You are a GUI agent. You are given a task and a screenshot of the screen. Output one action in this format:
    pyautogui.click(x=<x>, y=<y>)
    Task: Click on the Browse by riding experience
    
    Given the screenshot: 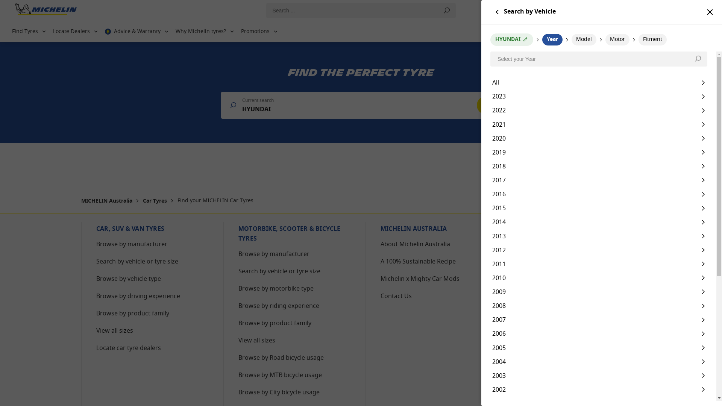 What is the action you would take?
    pyautogui.click(x=279, y=306)
    